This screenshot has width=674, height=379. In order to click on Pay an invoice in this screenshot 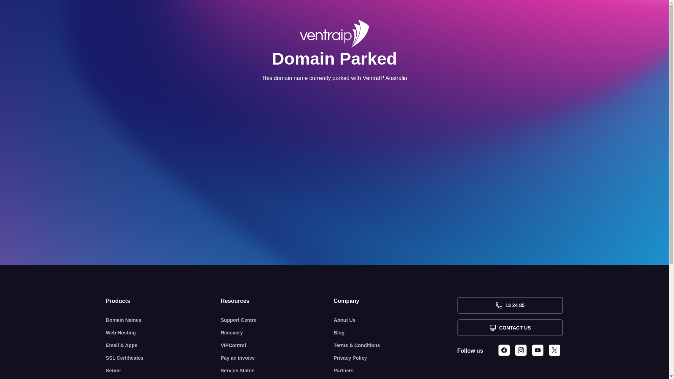, I will do `click(277, 358)`.